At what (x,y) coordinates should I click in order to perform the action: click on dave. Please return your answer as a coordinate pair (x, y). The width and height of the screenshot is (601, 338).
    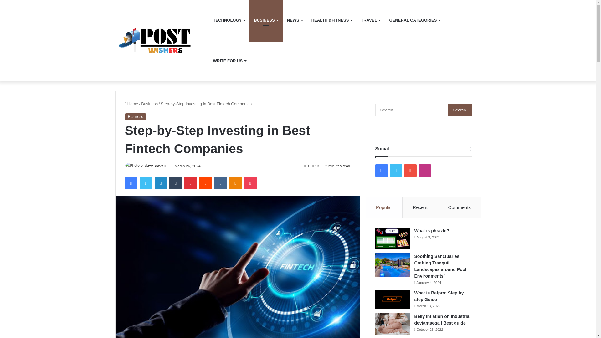
    Looking at the image, I should click on (159, 166).